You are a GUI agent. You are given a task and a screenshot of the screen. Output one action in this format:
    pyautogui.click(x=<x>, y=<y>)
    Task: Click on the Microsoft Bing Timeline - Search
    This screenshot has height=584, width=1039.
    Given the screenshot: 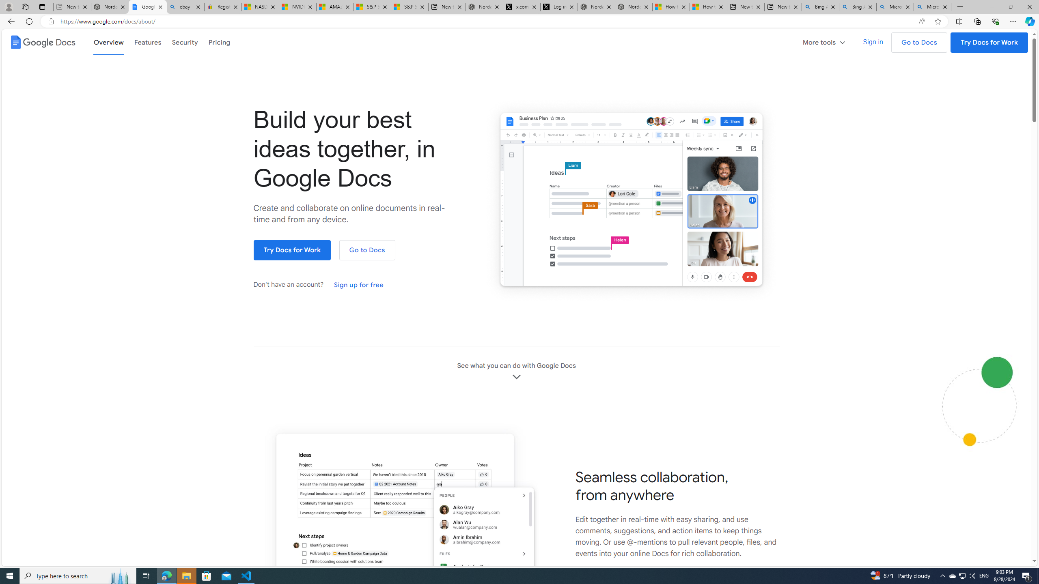 What is the action you would take?
    pyautogui.click(x=932, y=7)
    